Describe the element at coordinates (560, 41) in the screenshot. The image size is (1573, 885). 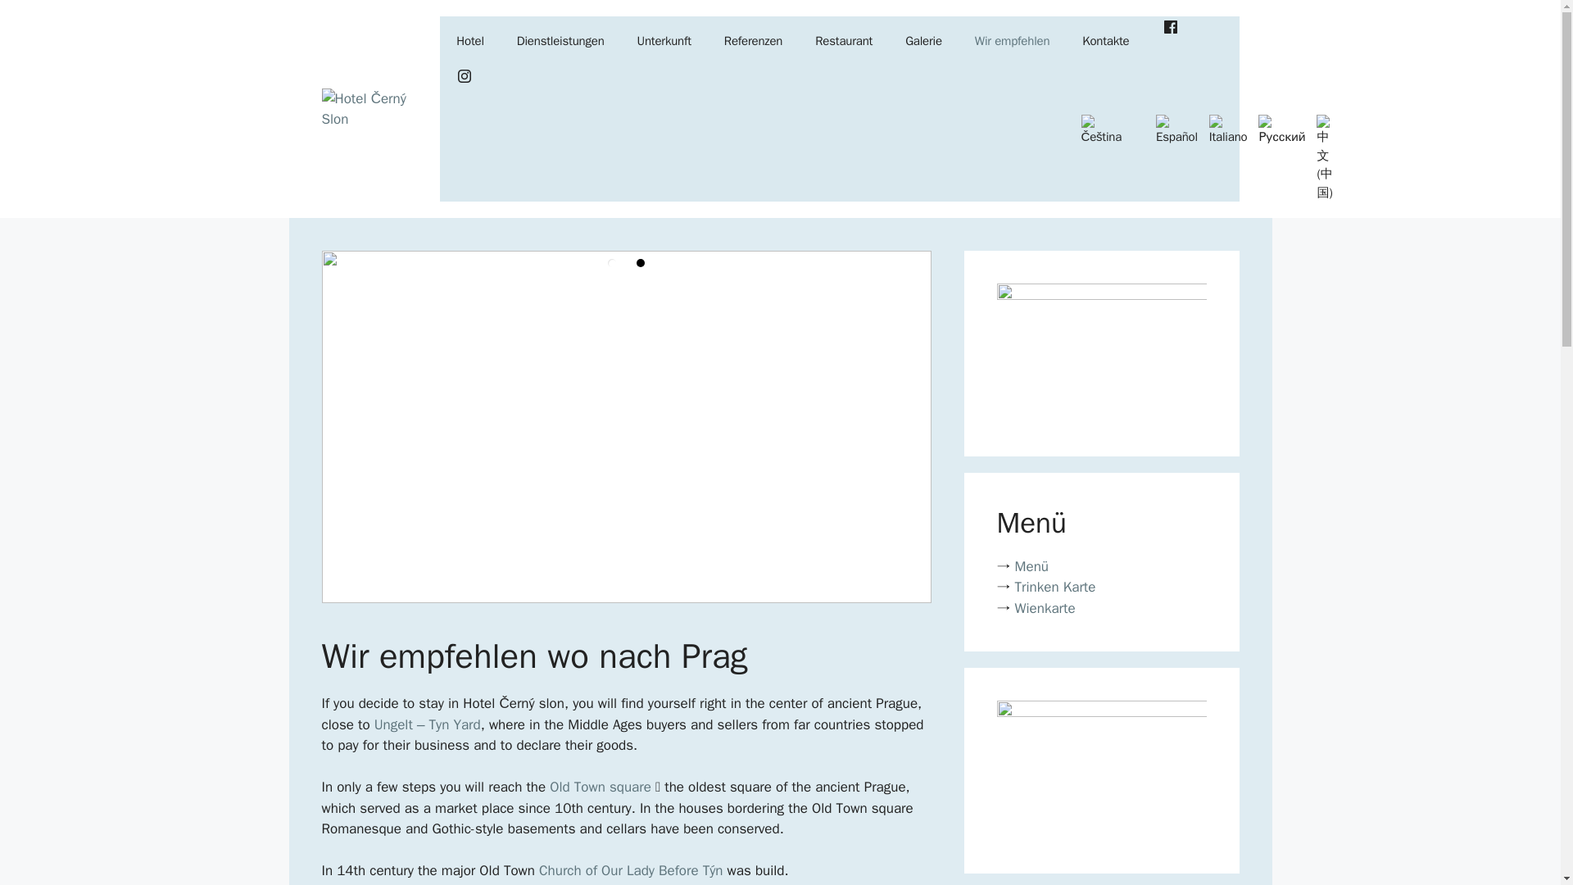
I see `Dienstleistungen` at that location.